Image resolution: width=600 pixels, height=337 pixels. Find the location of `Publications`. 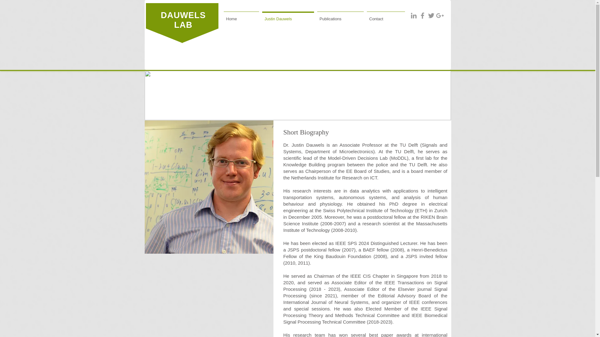

Publications is located at coordinates (340, 16).